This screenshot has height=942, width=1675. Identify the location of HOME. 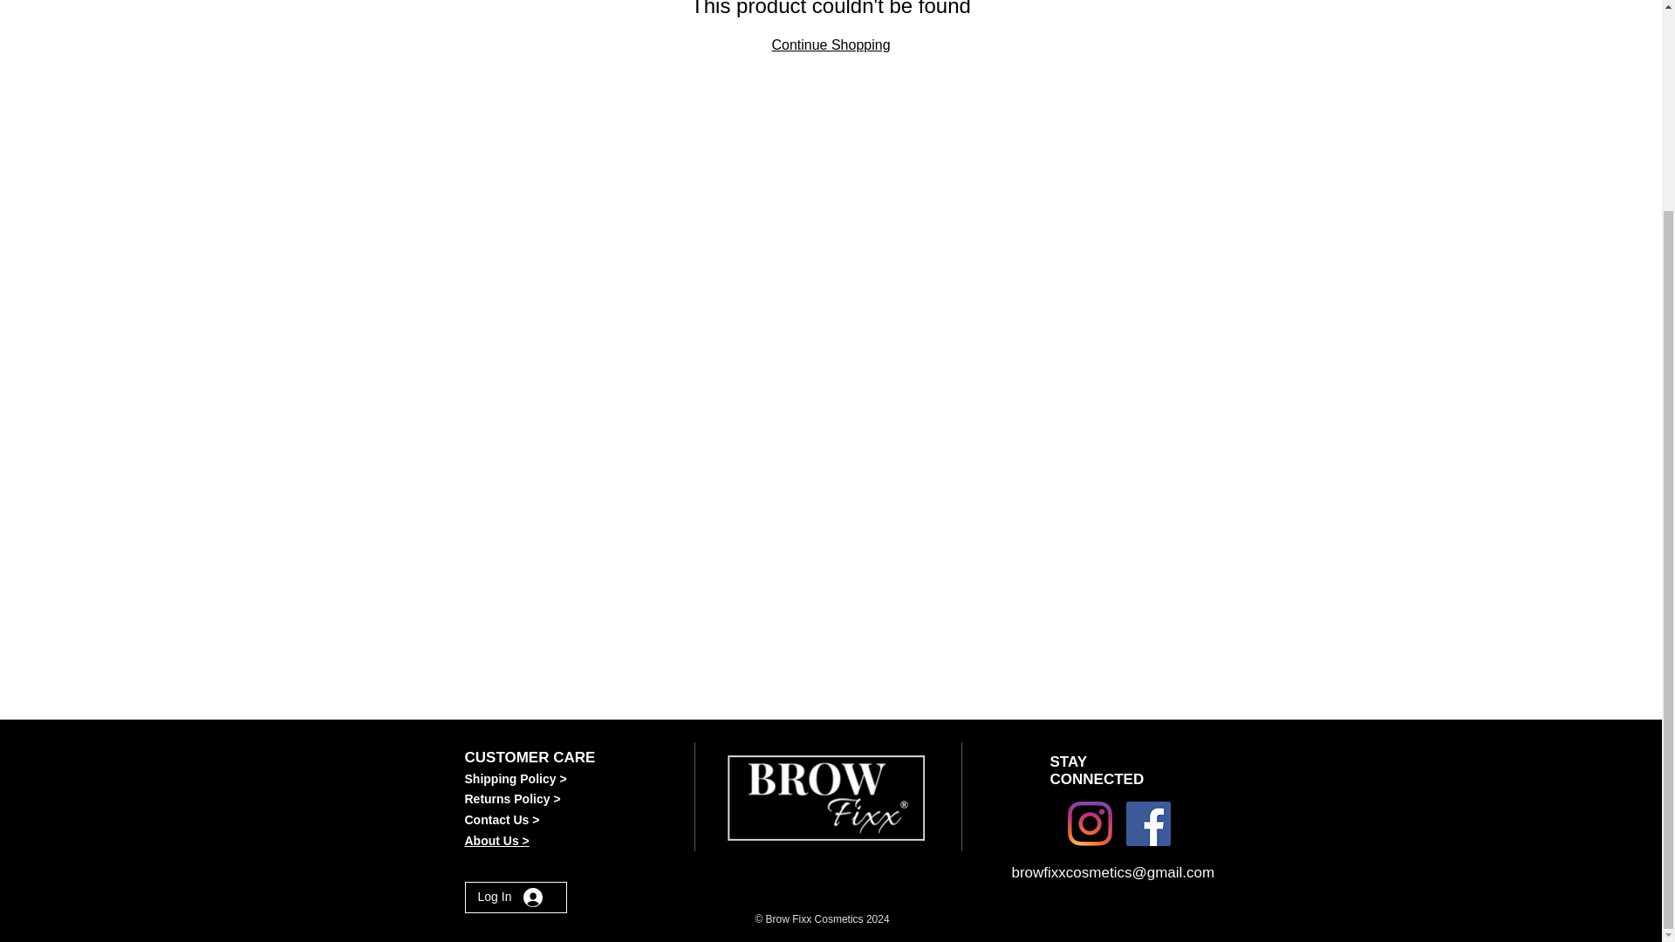
(396, 0).